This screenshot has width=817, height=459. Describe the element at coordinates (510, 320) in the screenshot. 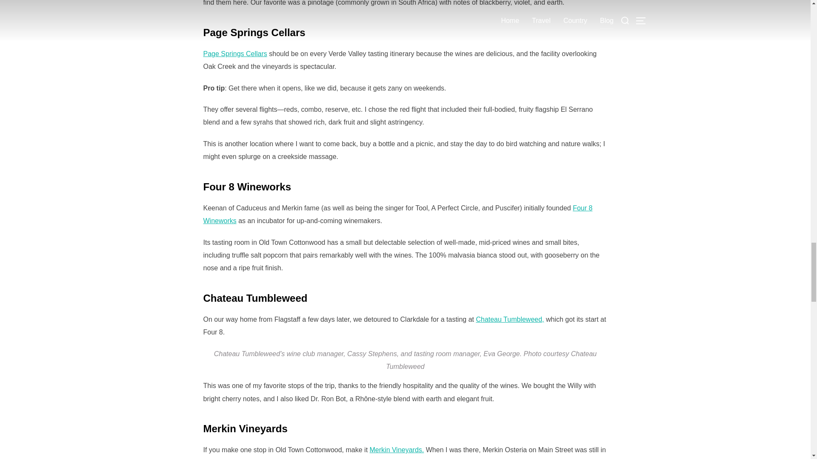

I see `Chateau Tumbleweed,` at that location.